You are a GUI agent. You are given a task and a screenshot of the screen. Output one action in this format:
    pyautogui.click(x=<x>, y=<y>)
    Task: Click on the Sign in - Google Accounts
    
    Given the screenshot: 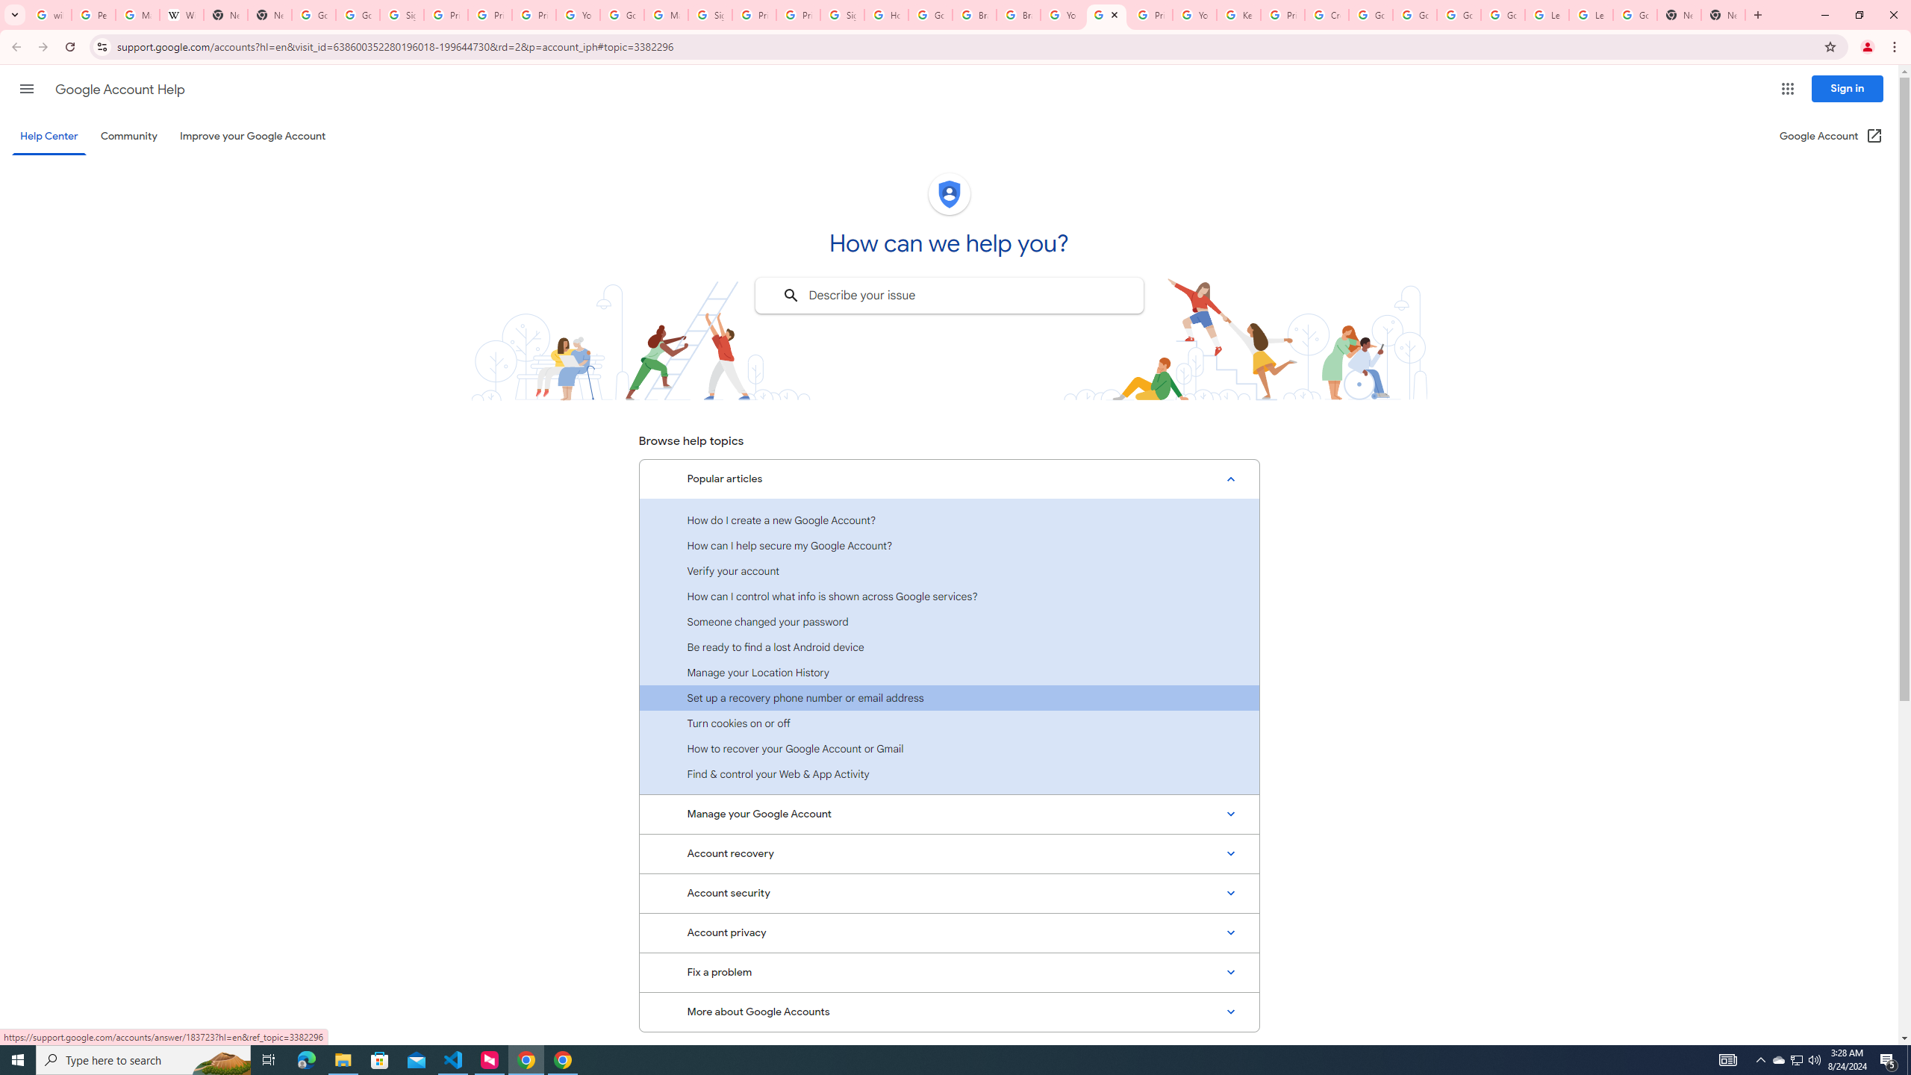 What is the action you would take?
    pyautogui.click(x=711, y=15)
    